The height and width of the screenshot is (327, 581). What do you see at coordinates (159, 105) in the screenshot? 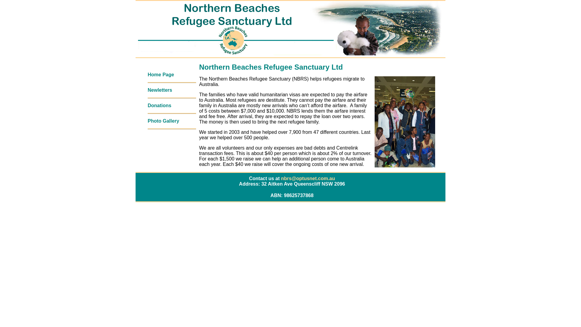
I see `Donations` at bounding box center [159, 105].